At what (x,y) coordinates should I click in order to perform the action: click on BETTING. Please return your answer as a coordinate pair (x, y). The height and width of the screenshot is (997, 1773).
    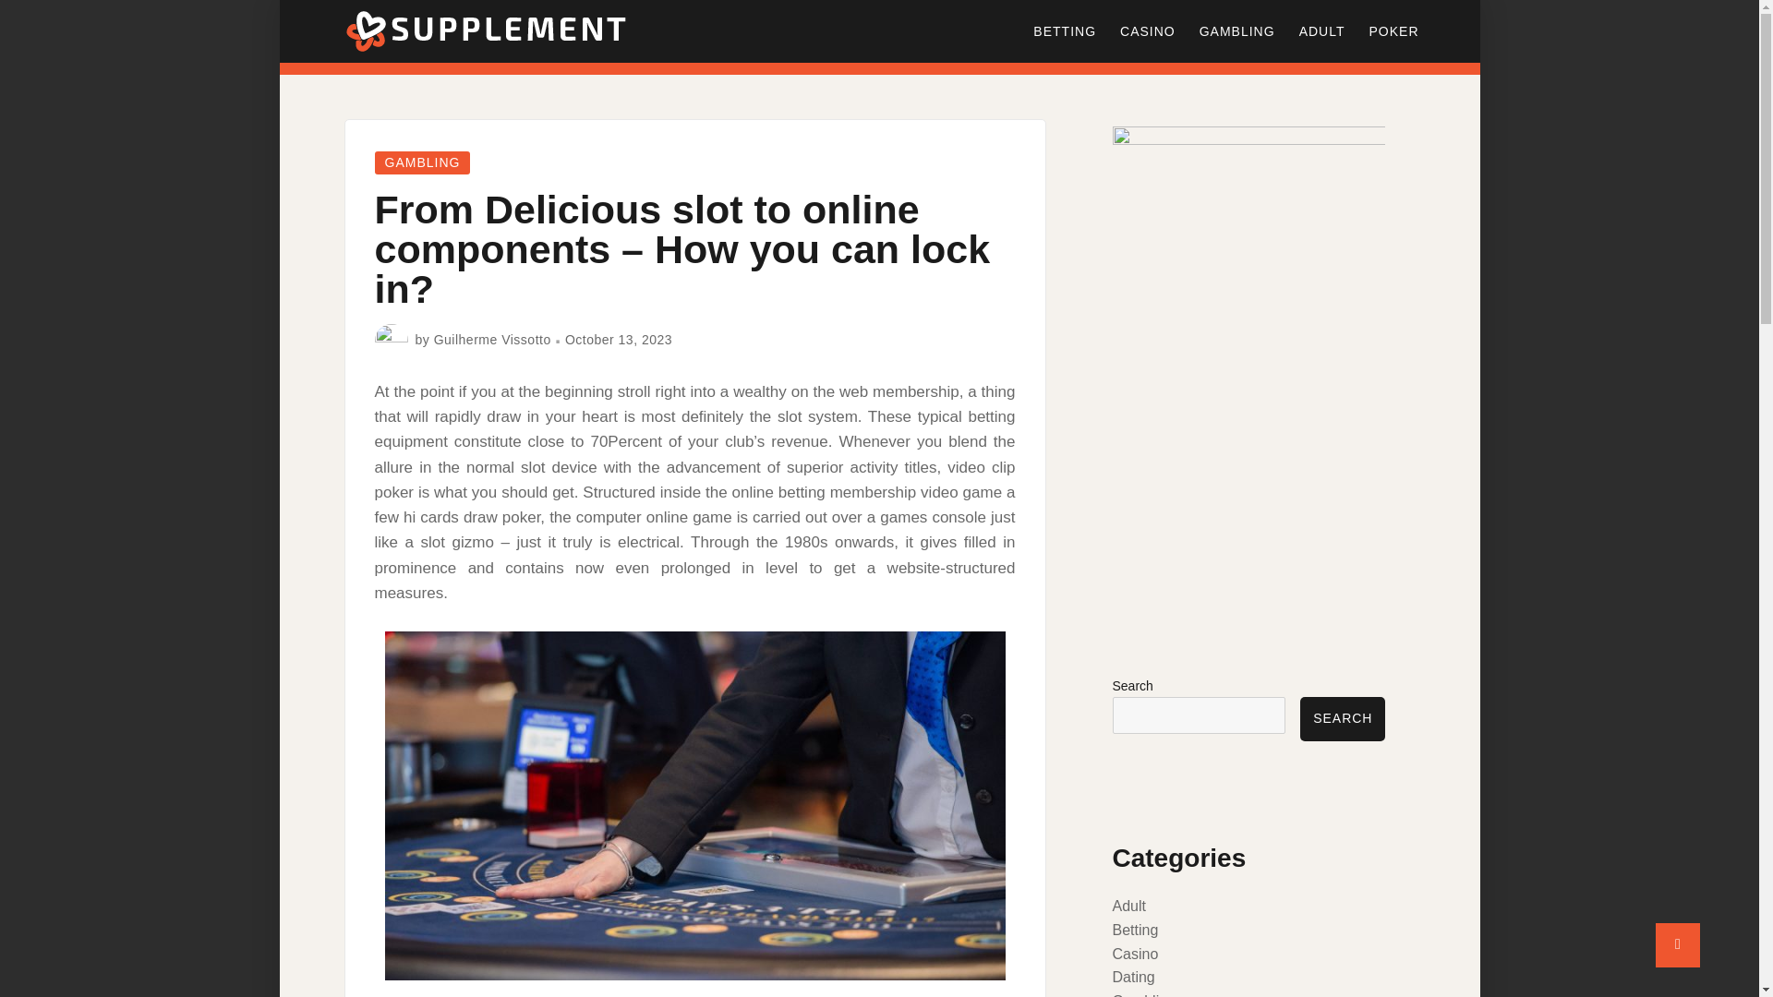
    Looking at the image, I should click on (1064, 31).